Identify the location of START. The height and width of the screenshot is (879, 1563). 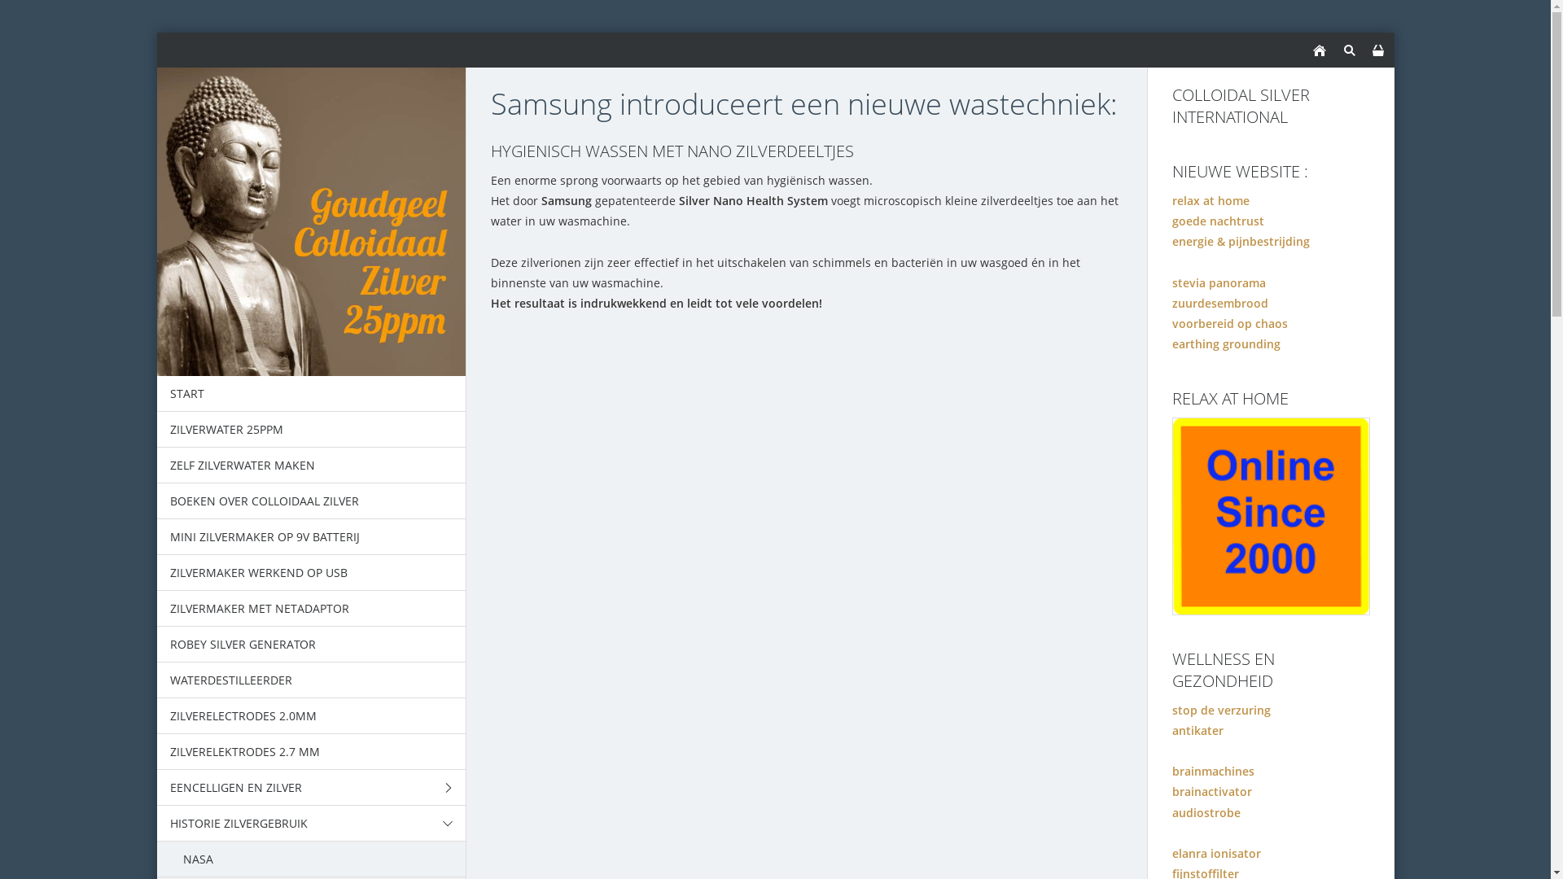
(311, 394).